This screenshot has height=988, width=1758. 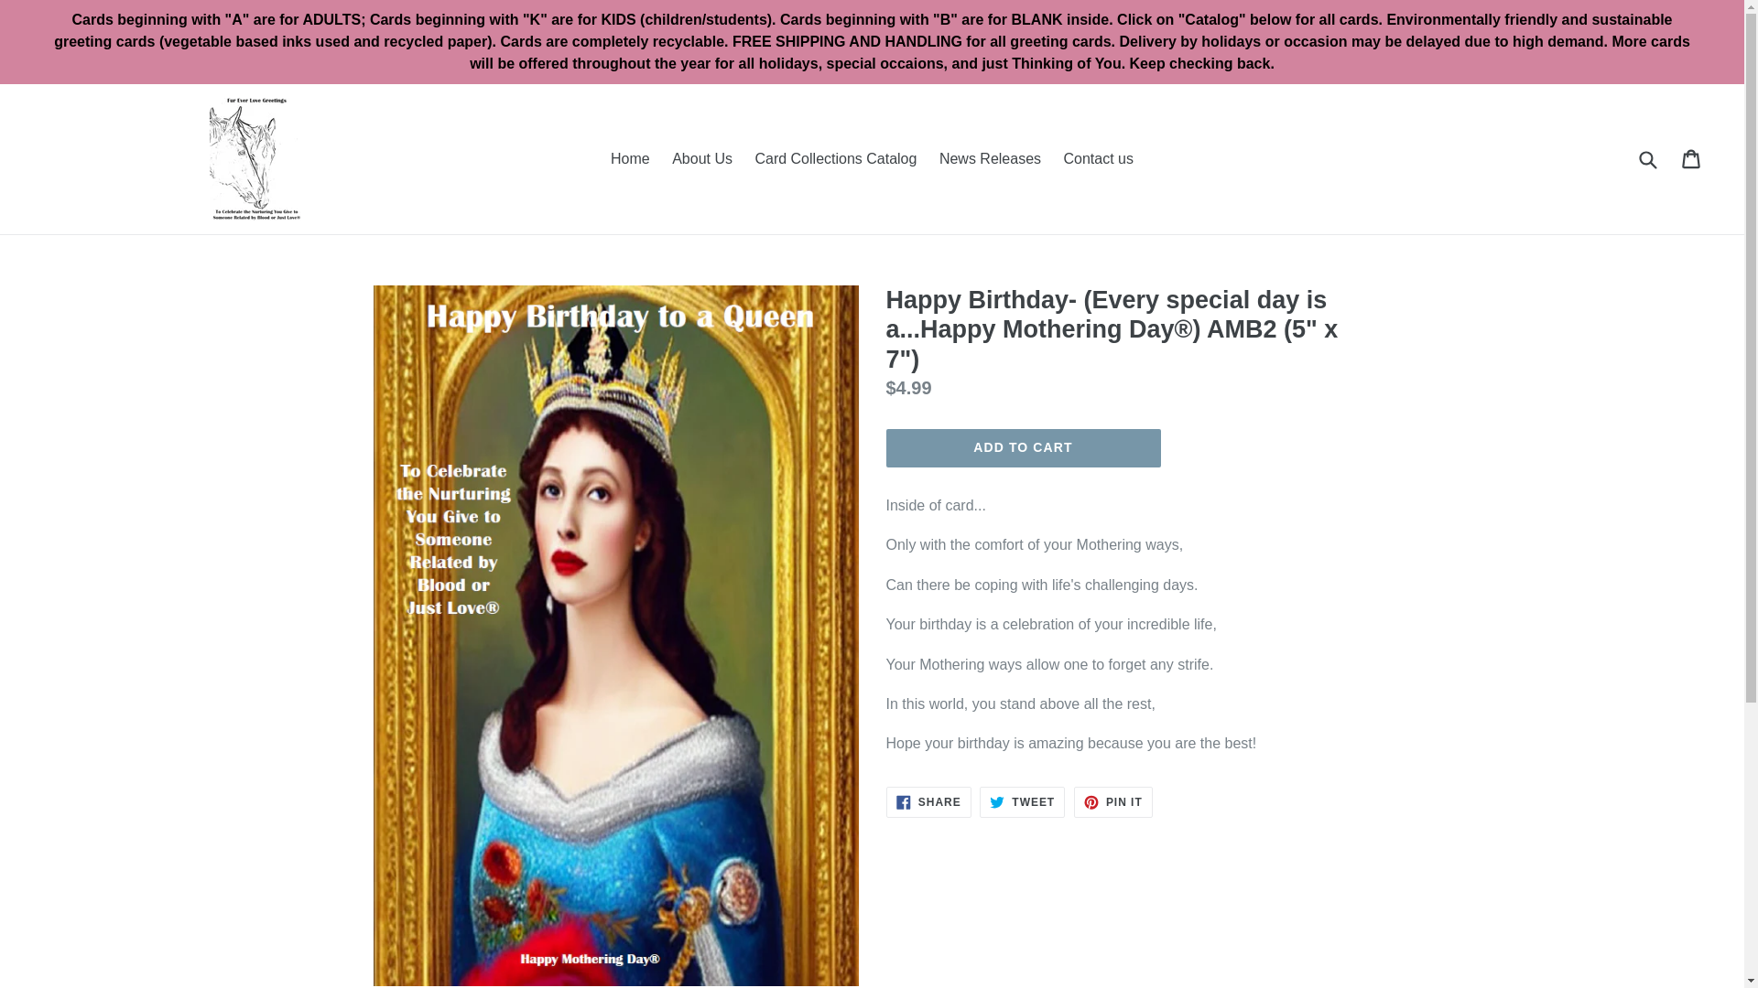 I want to click on Card Collections Catalog, so click(x=701, y=159).